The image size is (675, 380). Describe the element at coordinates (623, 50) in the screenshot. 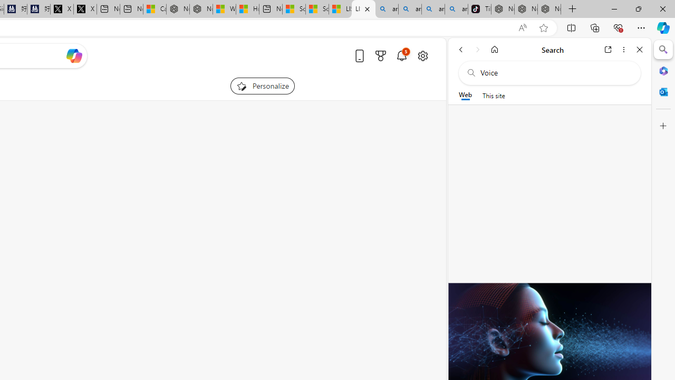

I see `More options` at that location.